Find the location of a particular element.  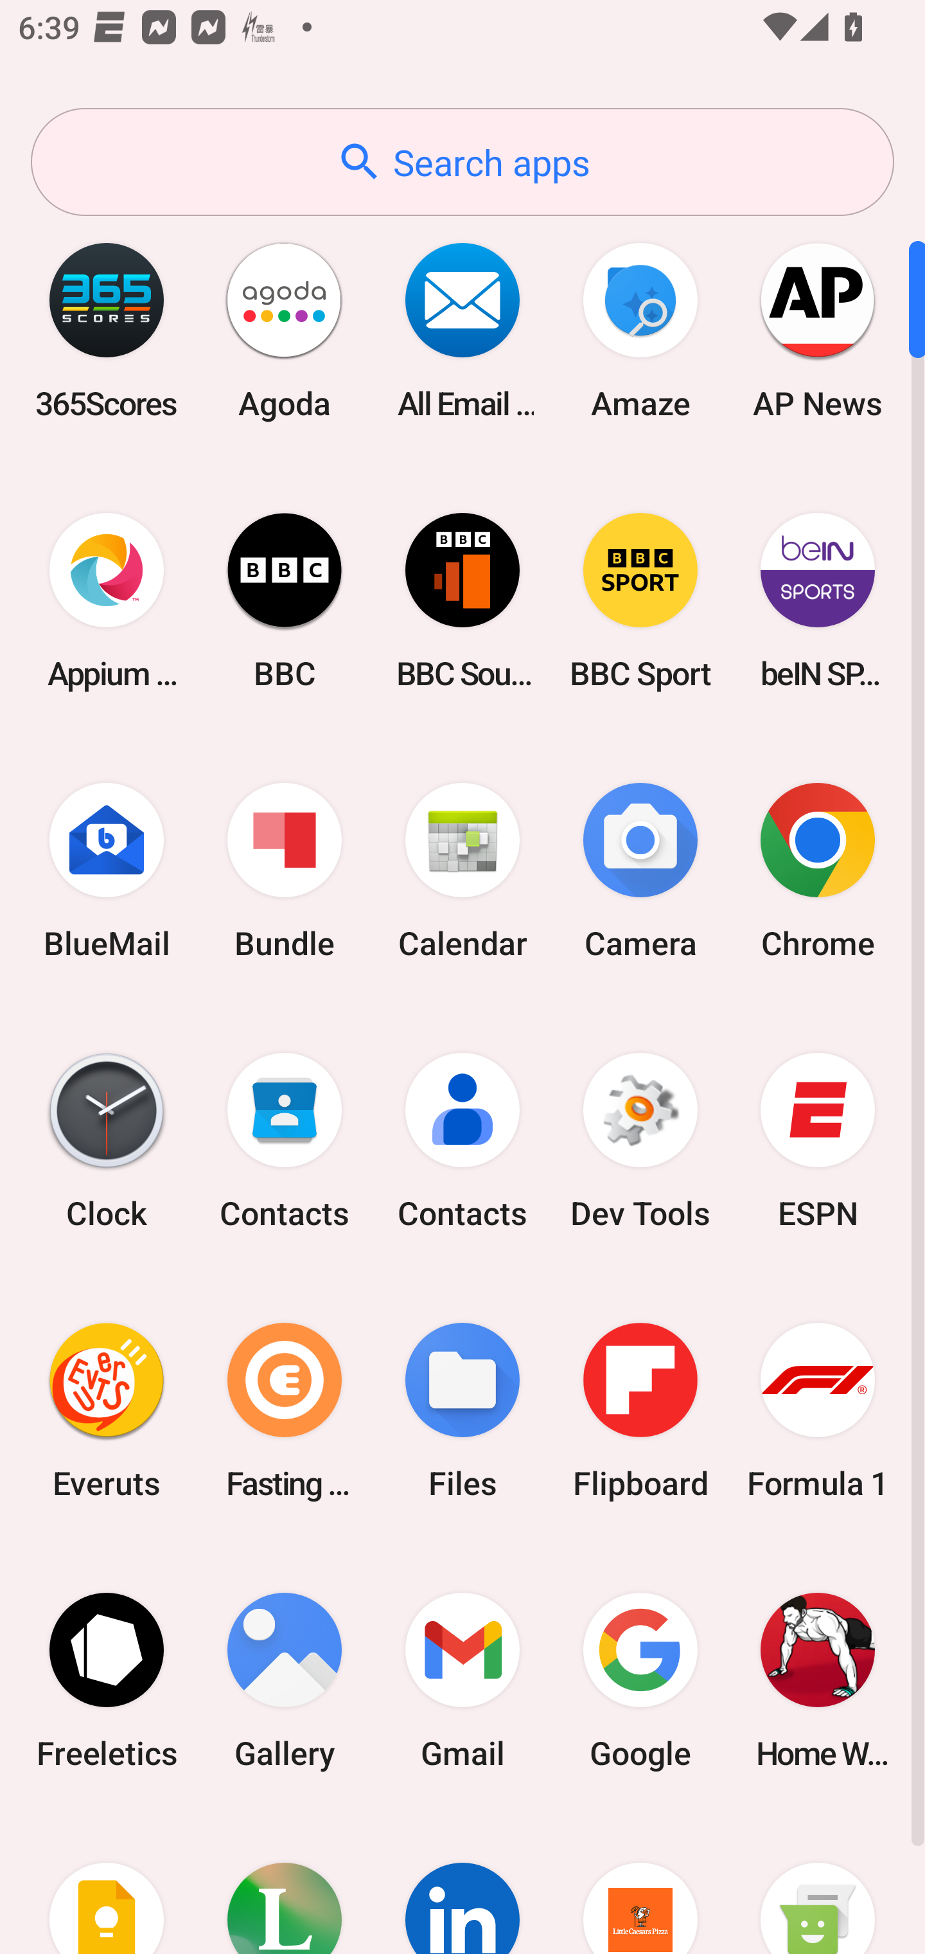

BlueMail is located at coordinates (107, 872).